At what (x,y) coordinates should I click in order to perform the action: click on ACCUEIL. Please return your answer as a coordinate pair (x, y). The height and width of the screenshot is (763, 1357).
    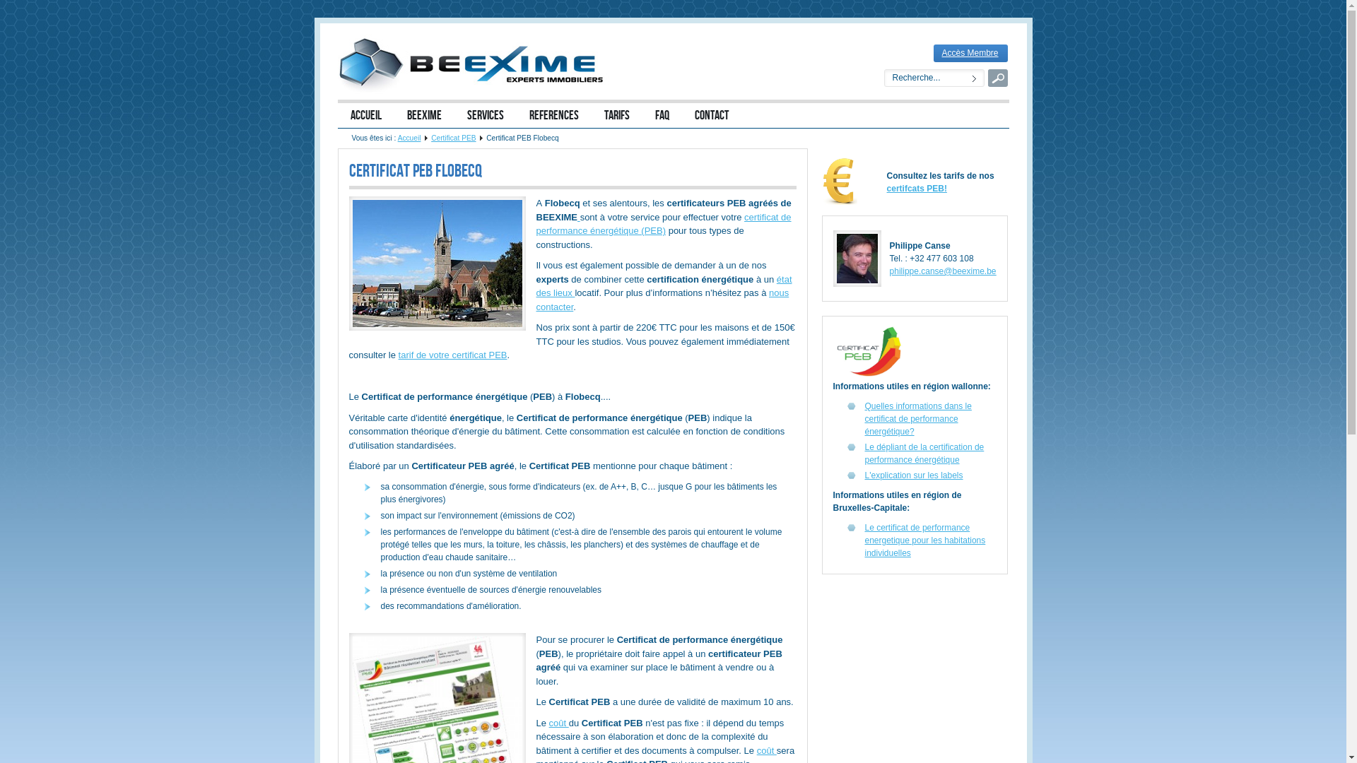
    Looking at the image, I should click on (366, 116).